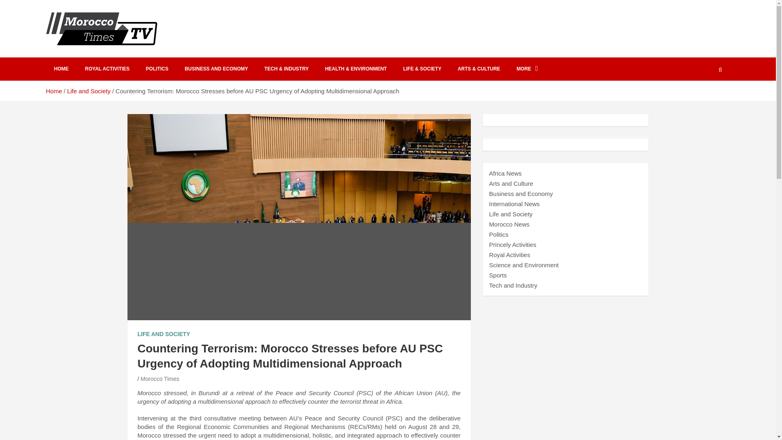 The image size is (782, 440). What do you see at coordinates (511, 214) in the screenshot?
I see `Life and Society` at bounding box center [511, 214].